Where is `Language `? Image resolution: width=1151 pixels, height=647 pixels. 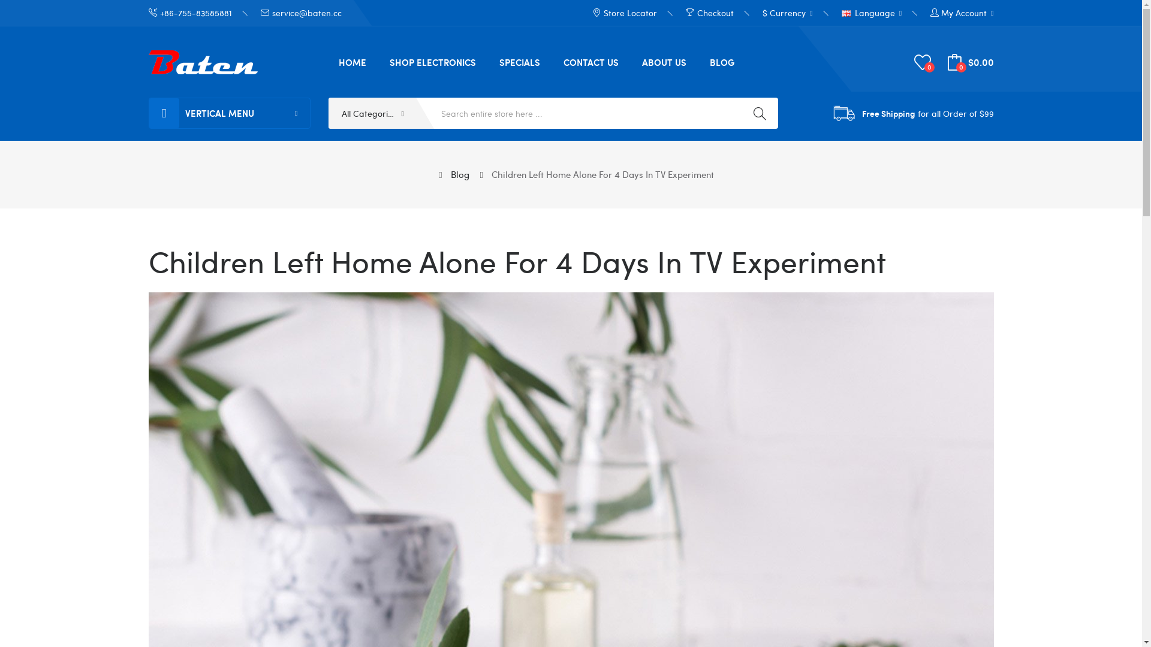 Language  is located at coordinates (872, 13).